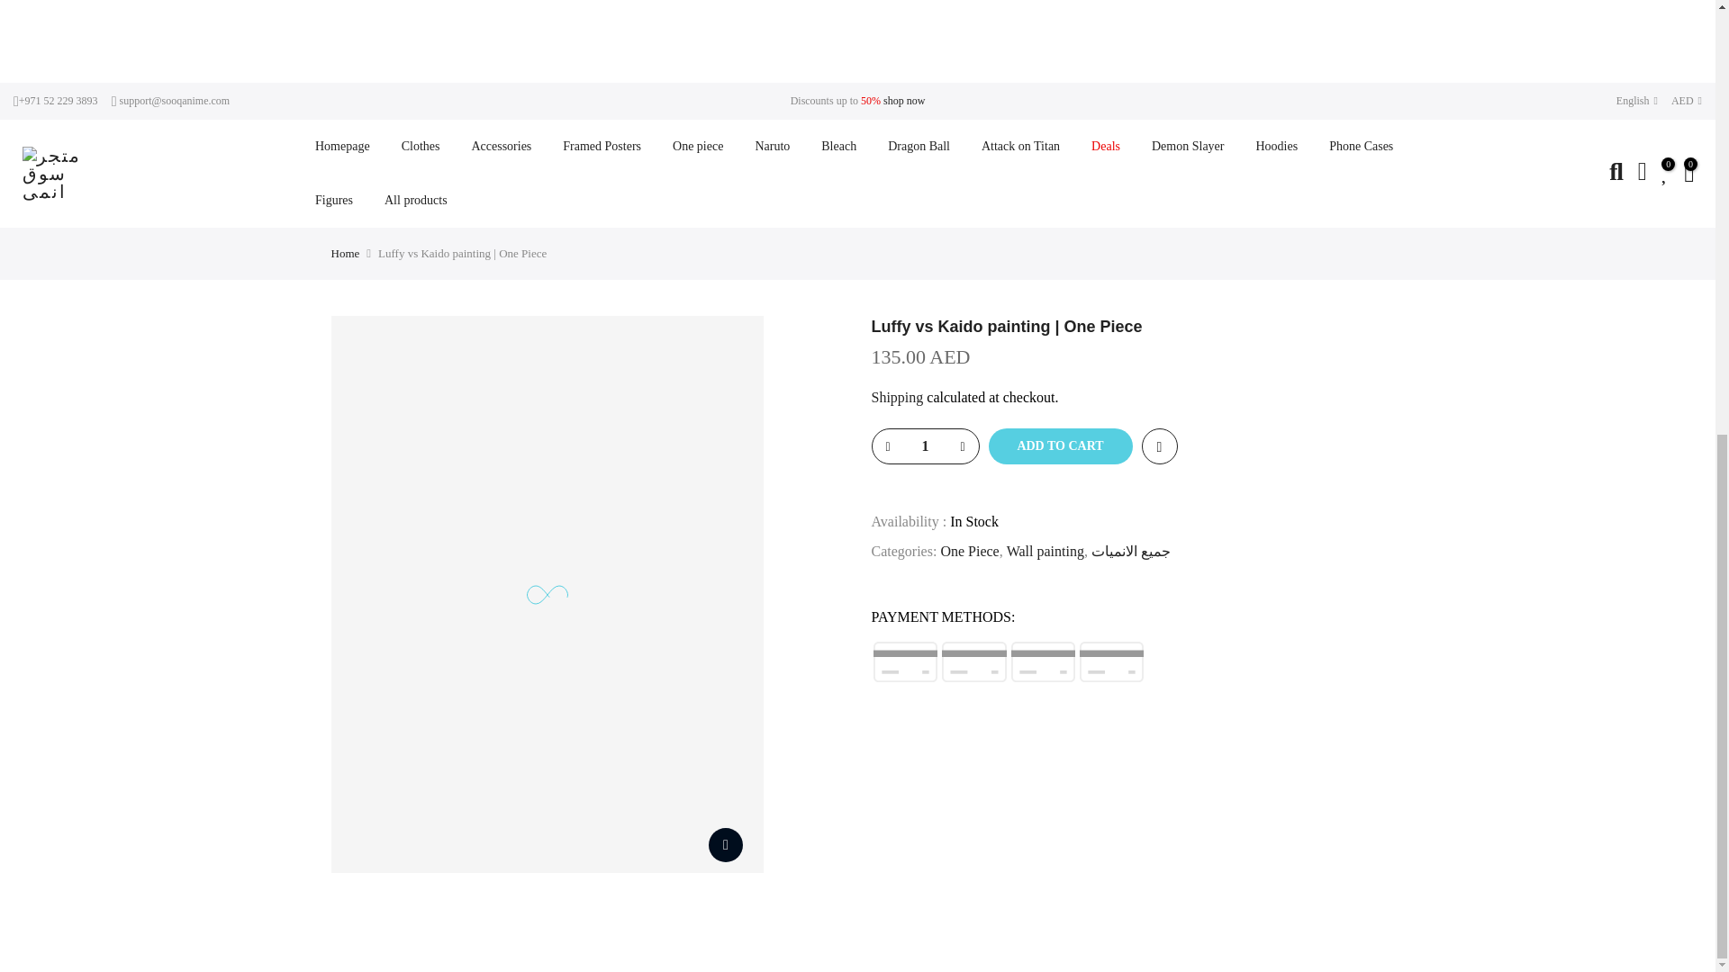 This screenshot has width=1729, height=972. I want to click on 1, so click(924, 446).